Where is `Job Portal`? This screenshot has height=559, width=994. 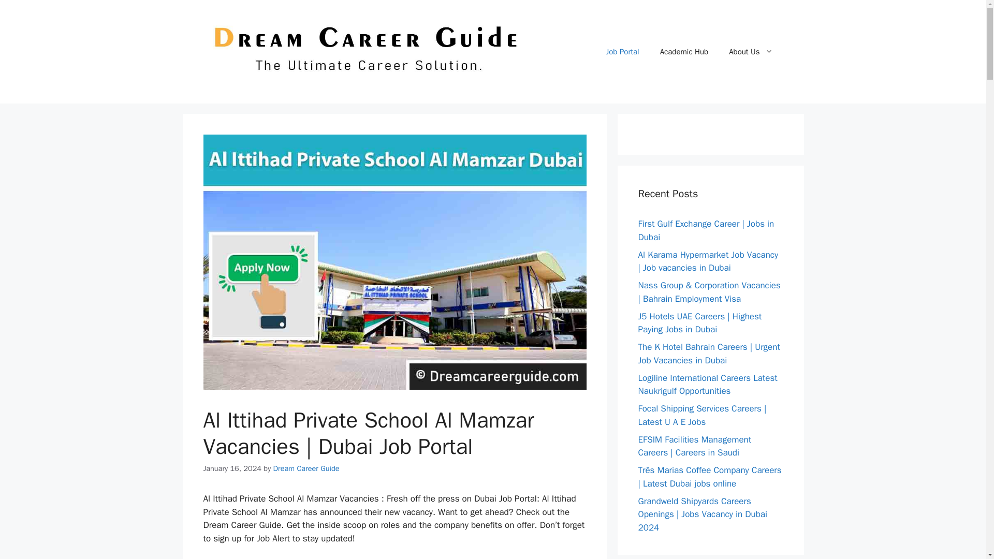
Job Portal is located at coordinates (622, 52).